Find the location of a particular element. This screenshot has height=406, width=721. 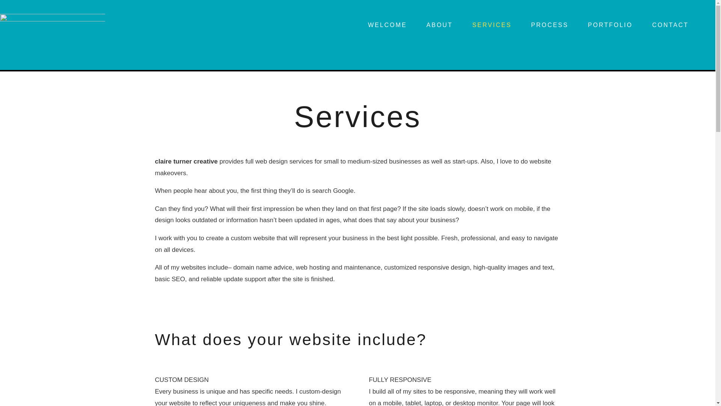

PORTFOLIO is located at coordinates (616, 27).